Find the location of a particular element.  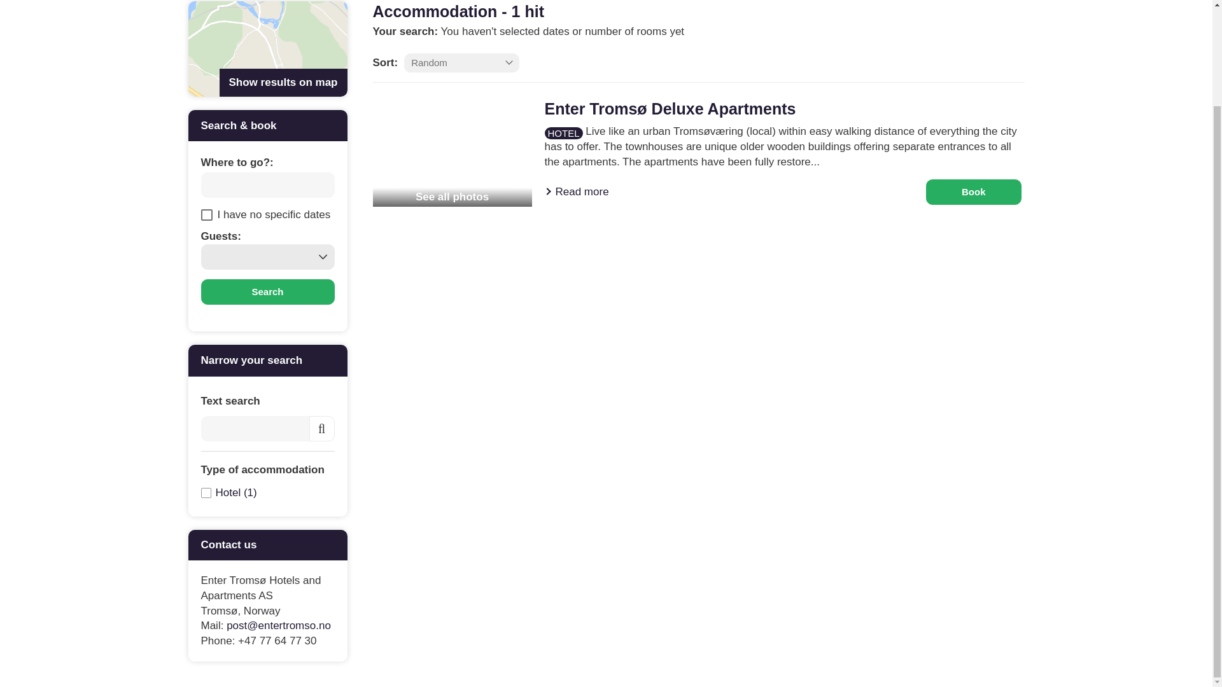

Search is located at coordinates (268, 291).